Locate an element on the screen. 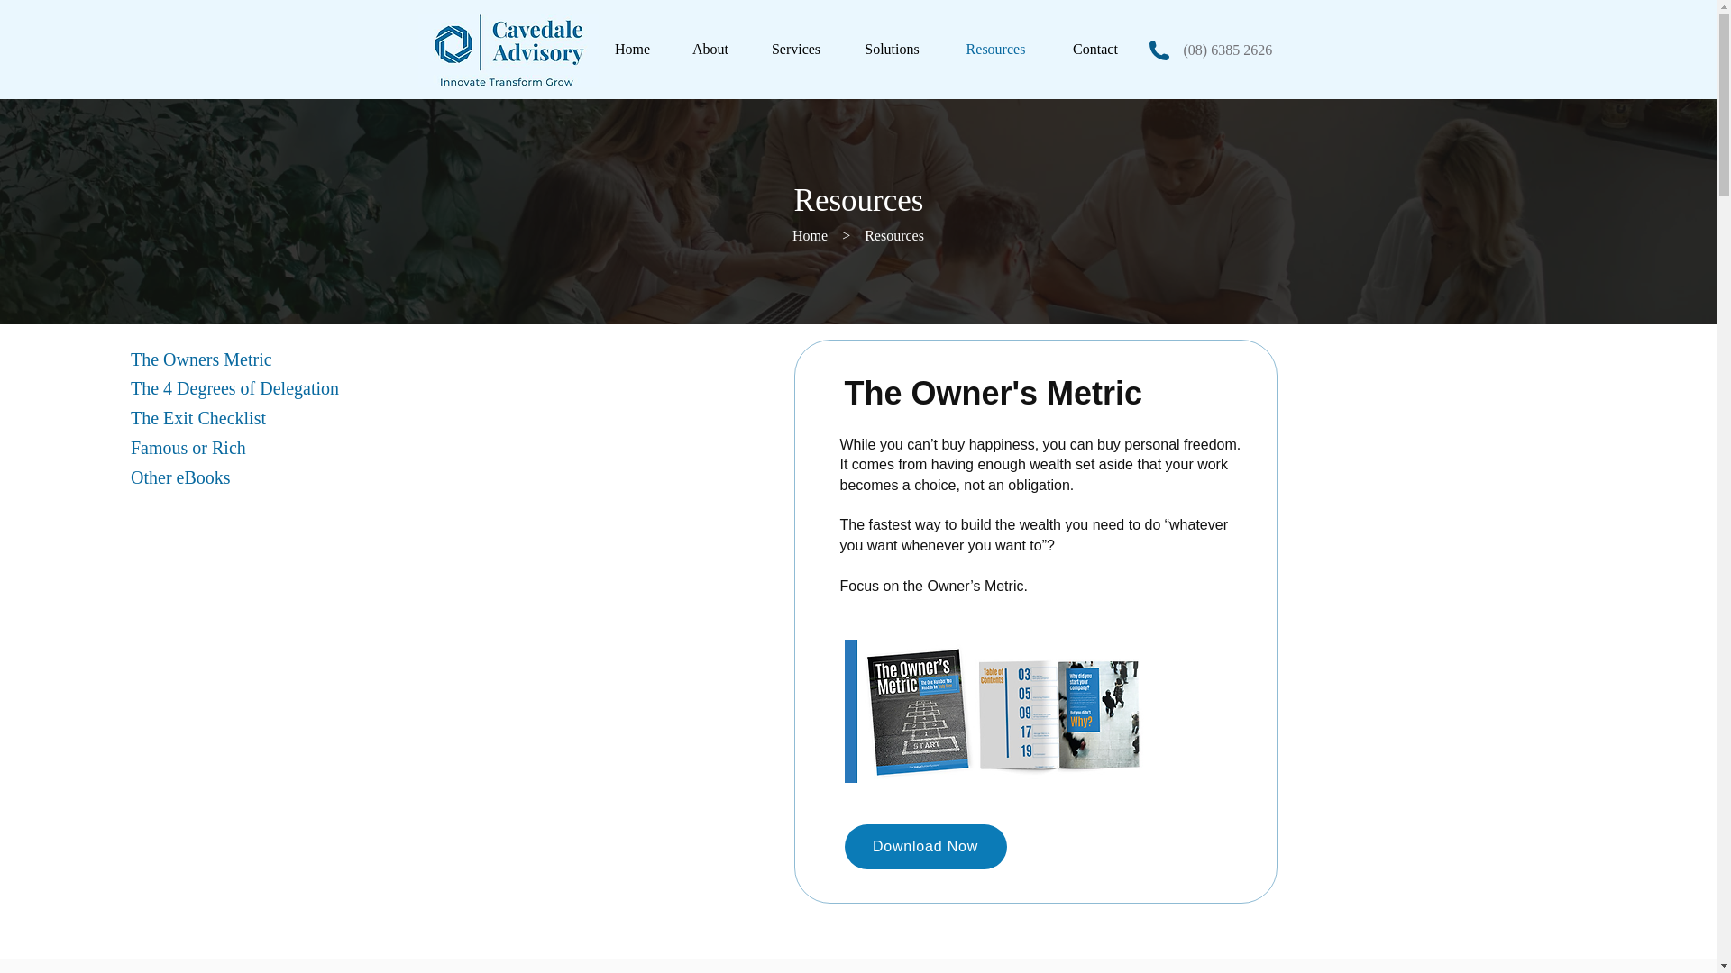  Services is located at coordinates (796, 49).